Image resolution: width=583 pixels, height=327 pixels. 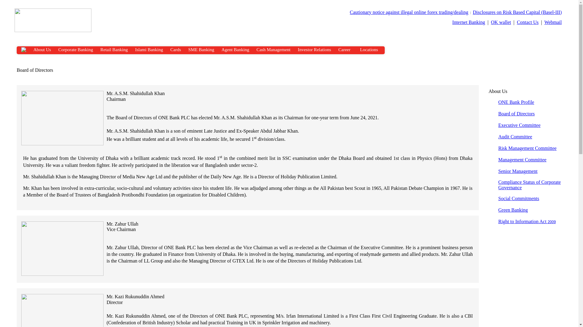 What do you see at coordinates (76, 50) in the screenshot?
I see `Corporate Banking` at bounding box center [76, 50].